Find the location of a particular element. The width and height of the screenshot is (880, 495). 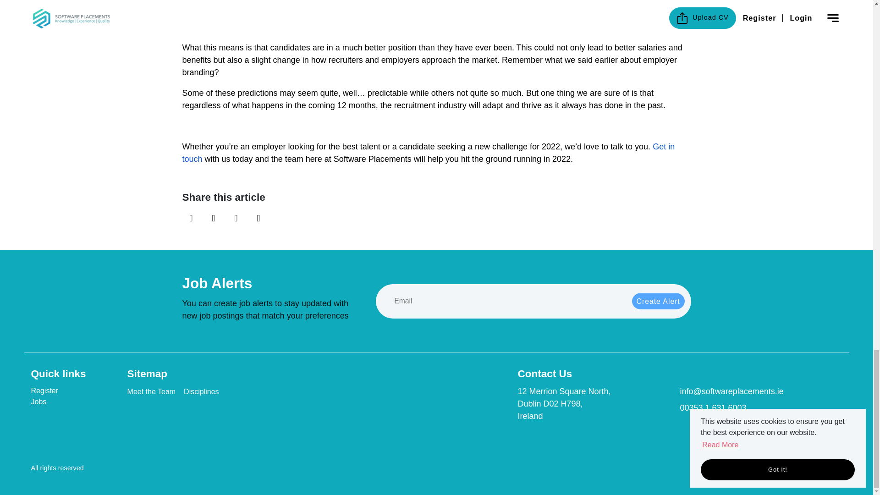

a million more job openings is located at coordinates (631, 15).